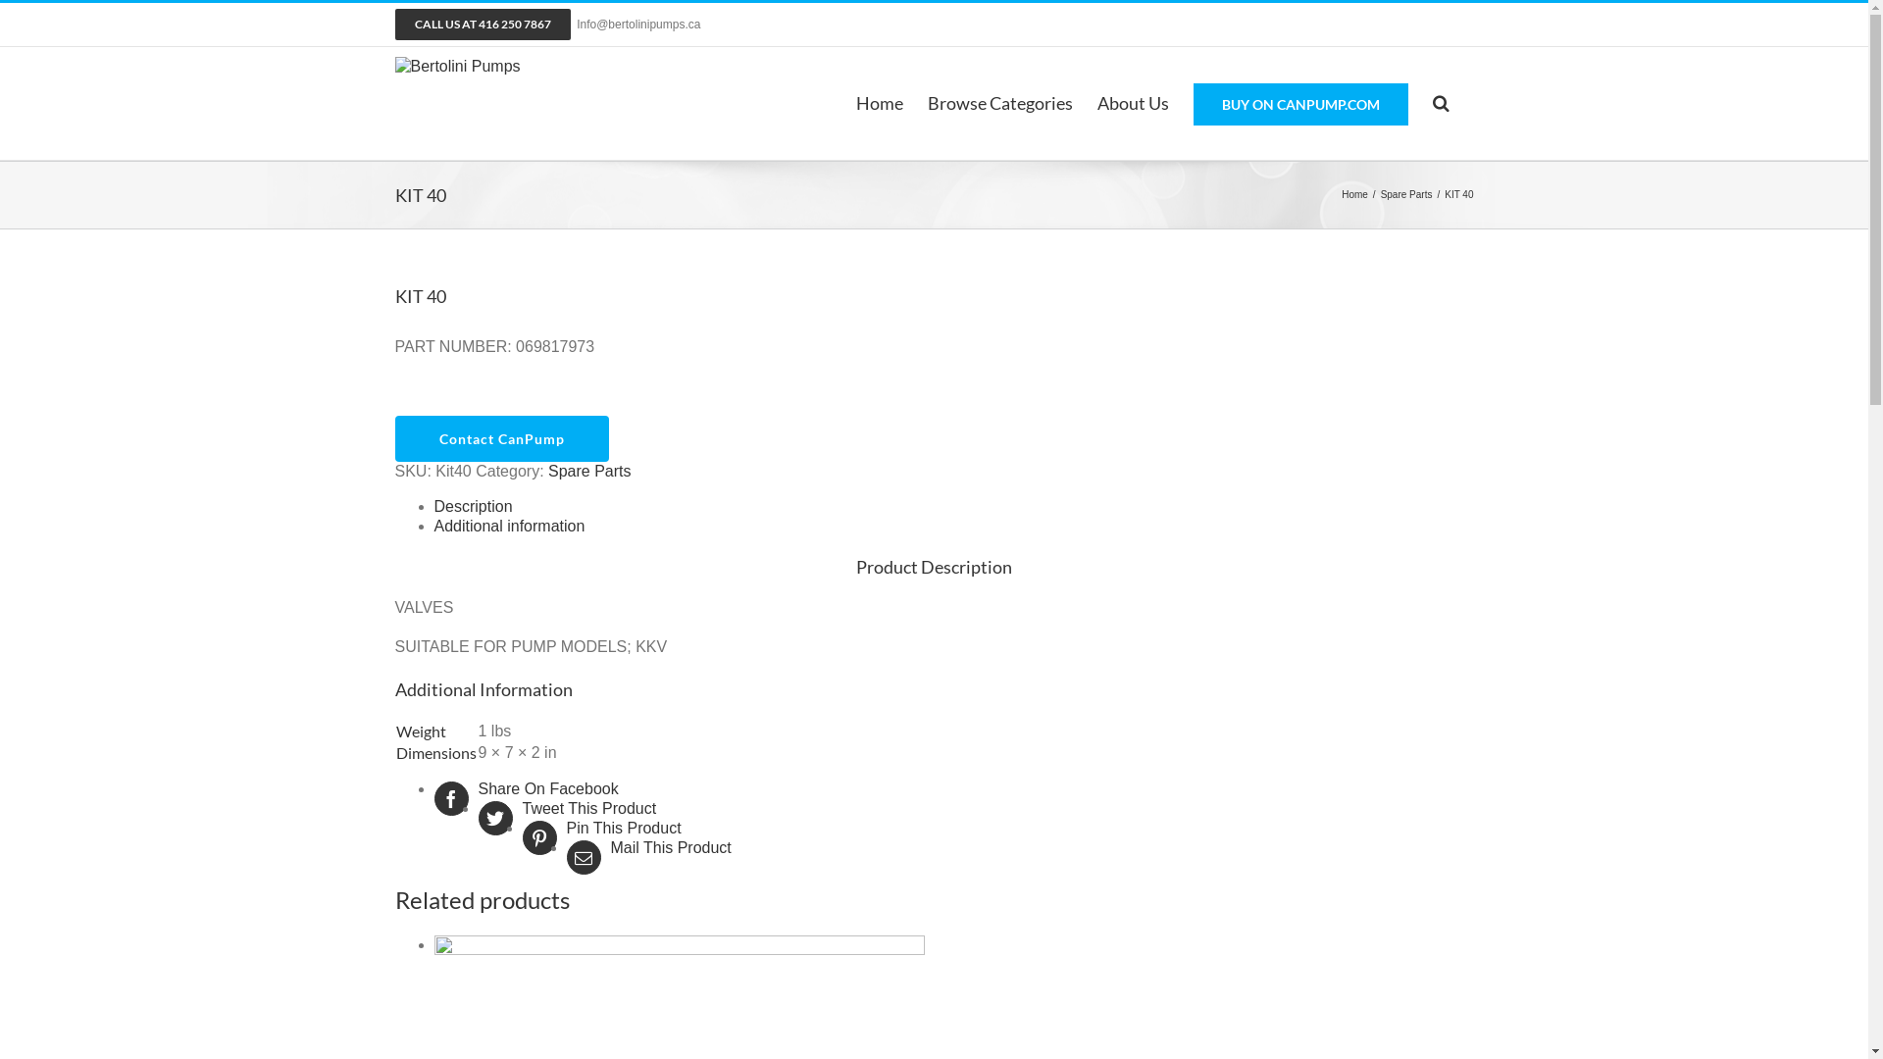 The height and width of the screenshot is (1059, 1883). What do you see at coordinates (473, 506) in the screenshot?
I see `Description` at bounding box center [473, 506].